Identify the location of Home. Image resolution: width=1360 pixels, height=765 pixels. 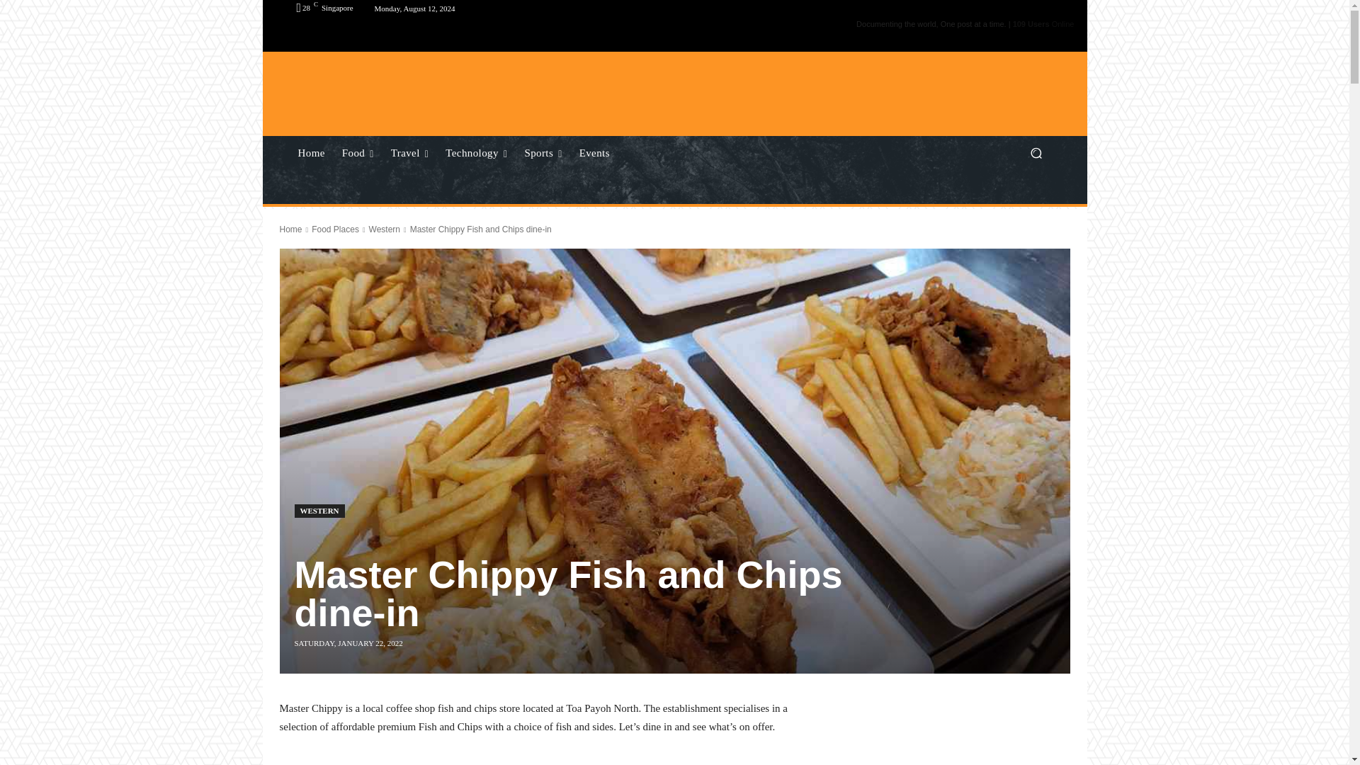
(310, 153).